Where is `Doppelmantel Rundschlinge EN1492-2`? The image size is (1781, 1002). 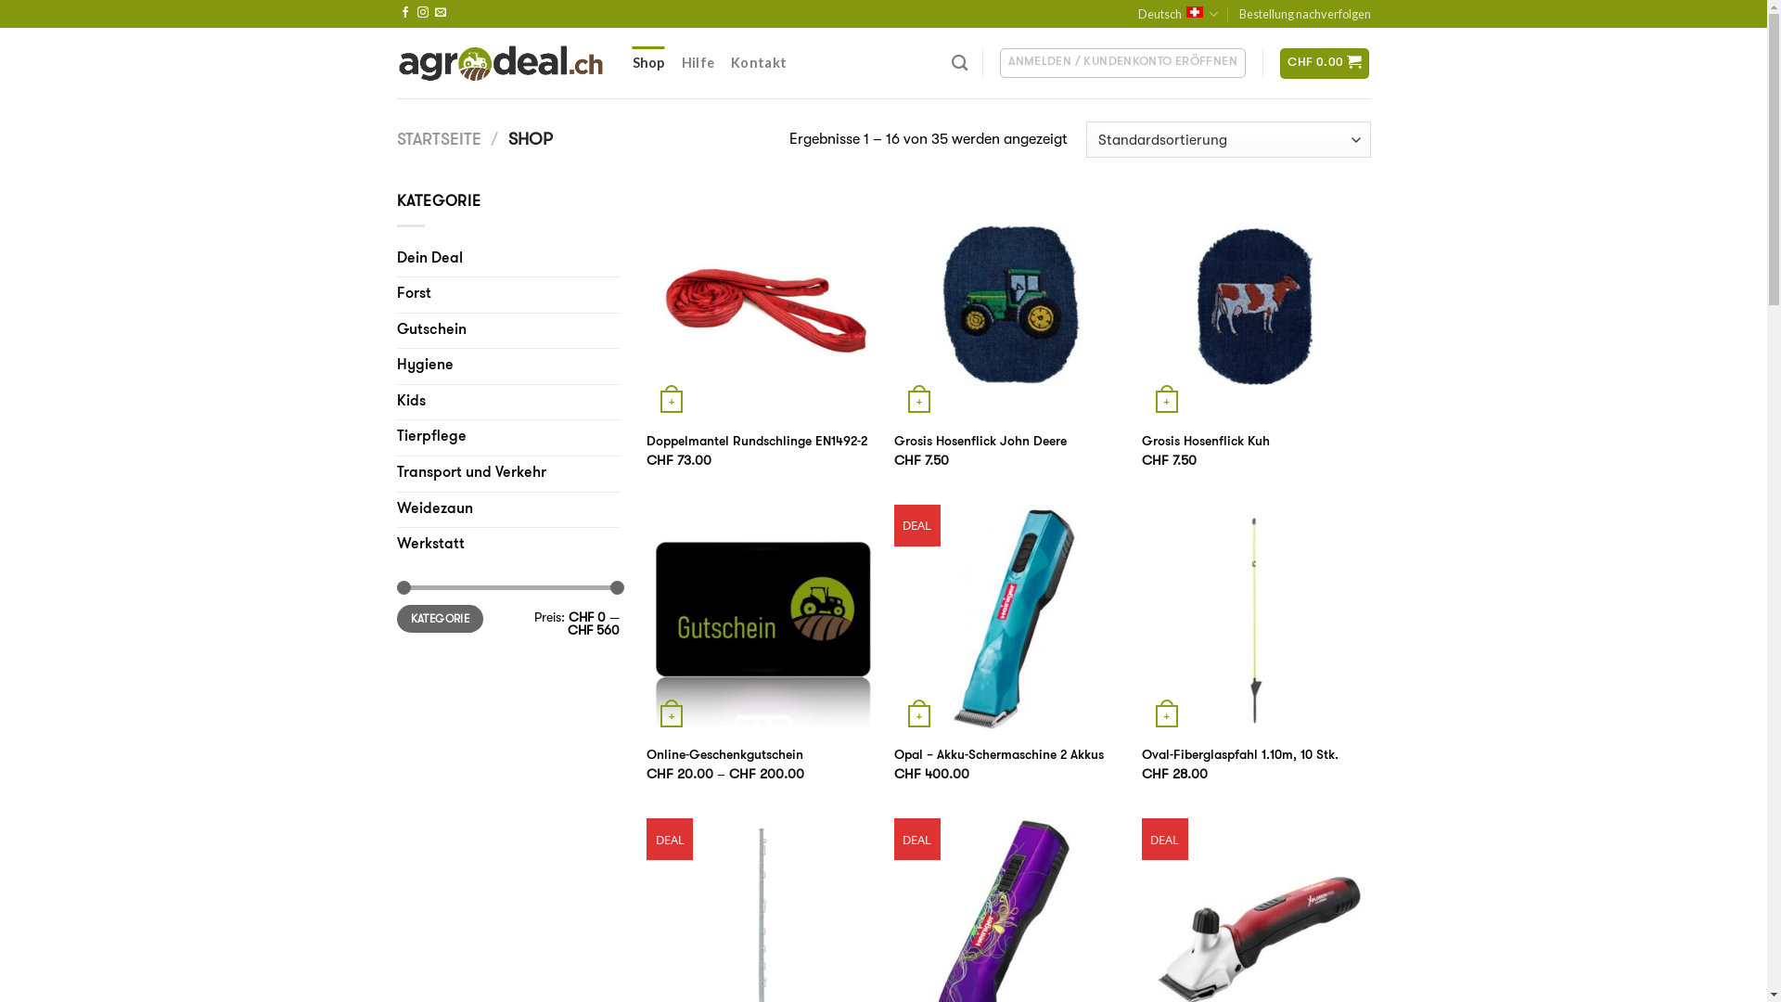
Doppelmantel Rundschlinge EN1492-2 is located at coordinates (757, 443).